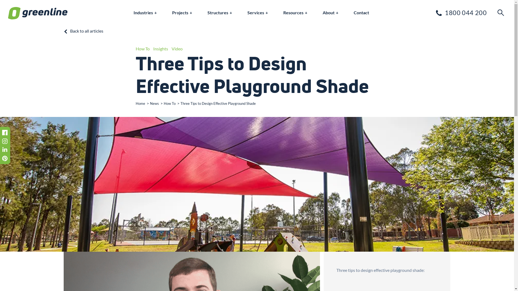  What do you see at coordinates (140, 103) in the screenshot?
I see `Home` at bounding box center [140, 103].